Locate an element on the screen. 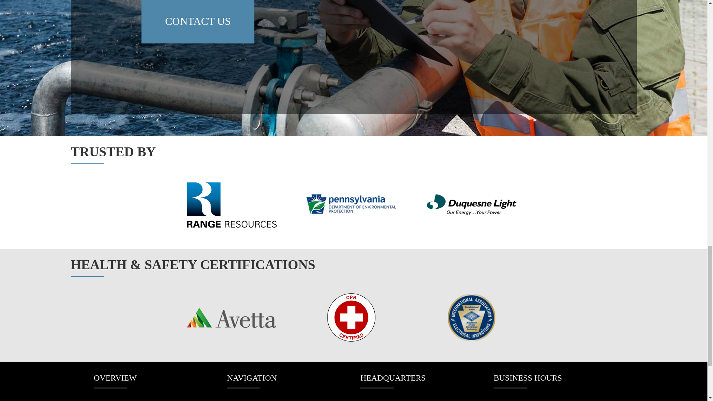  health-cpr is located at coordinates (351, 317).